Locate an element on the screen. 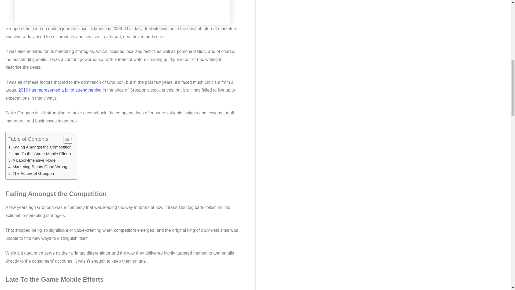 This screenshot has width=515, height=290. A Labor-Intensive Model is located at coordinates (32, 160).